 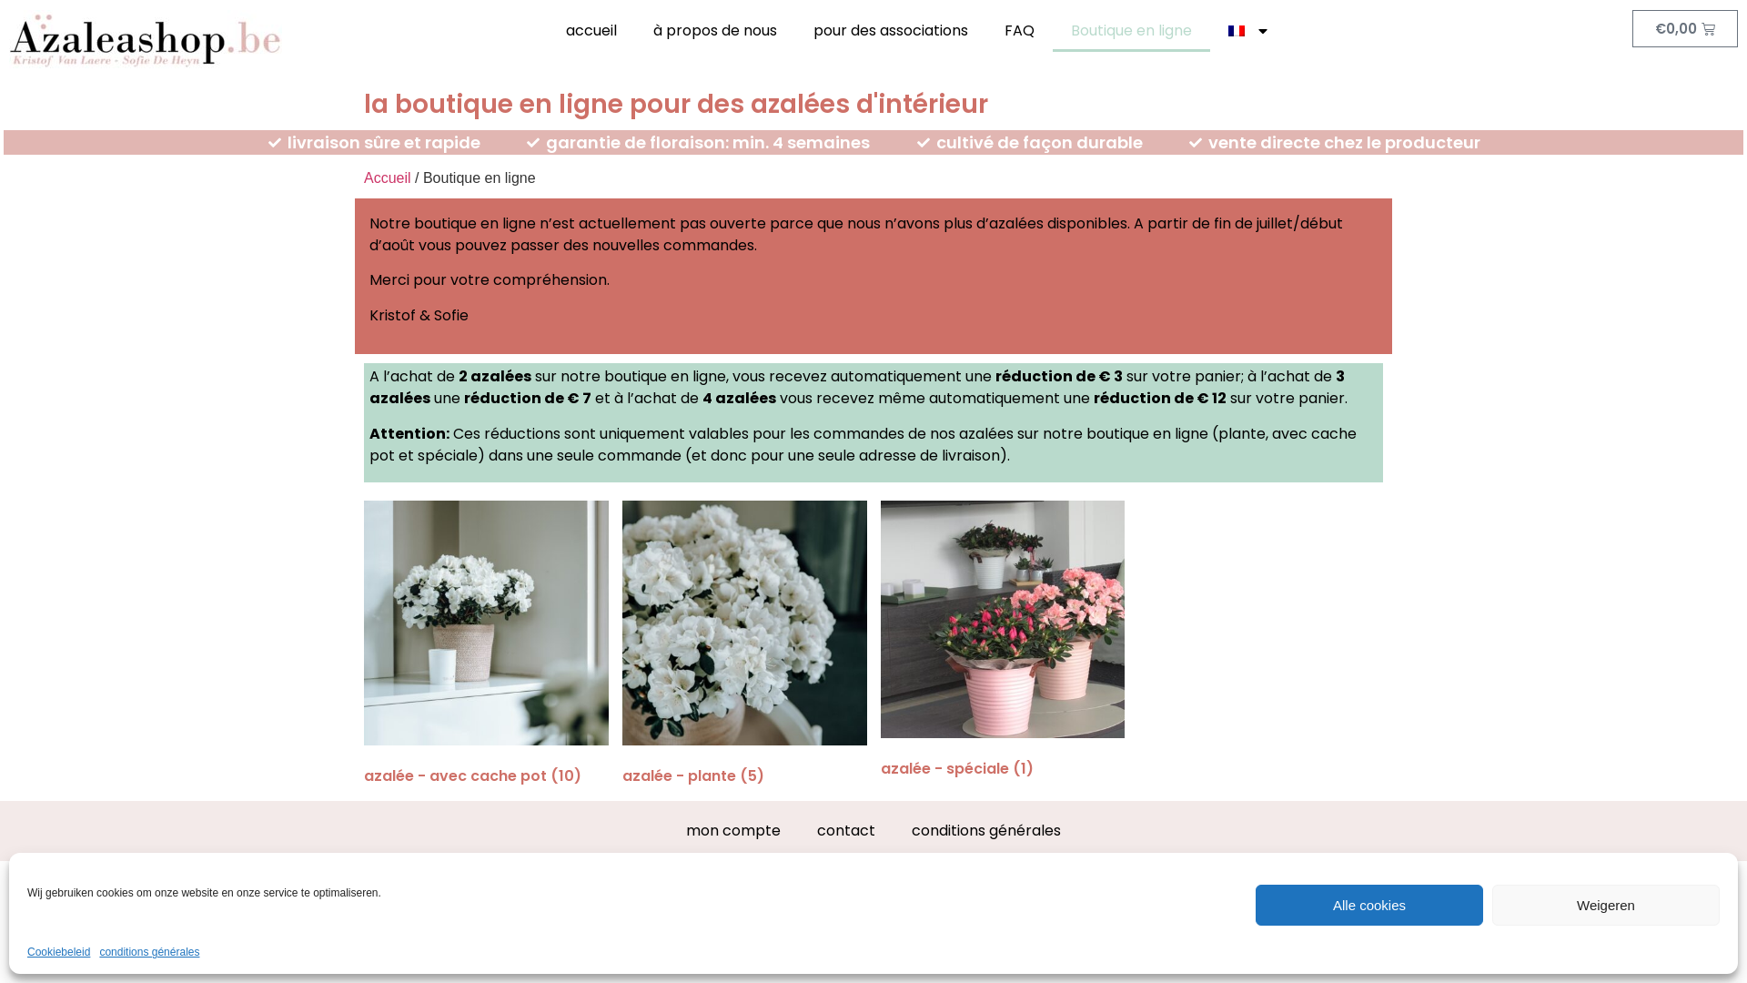 I want to click on contact, so click(x=846, y=831).